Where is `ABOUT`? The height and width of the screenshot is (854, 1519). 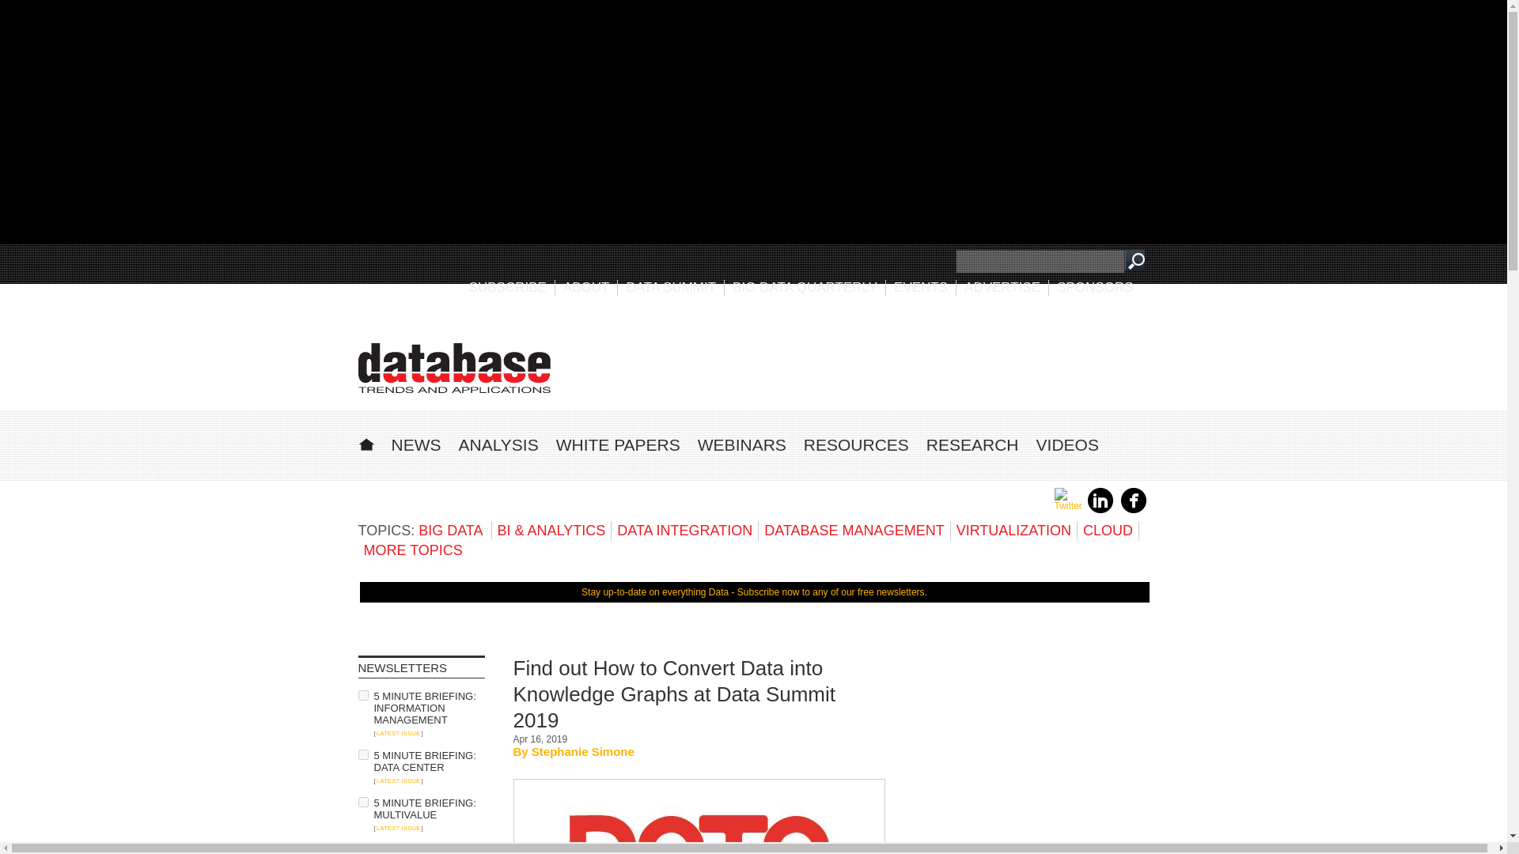
ABOUT is located at coordinates (587, 287).